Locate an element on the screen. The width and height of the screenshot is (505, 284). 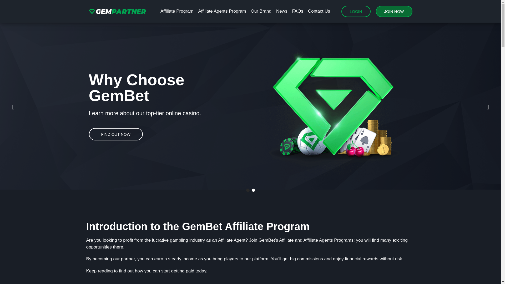
Affiliate Program is located at coordinates (177, 11).